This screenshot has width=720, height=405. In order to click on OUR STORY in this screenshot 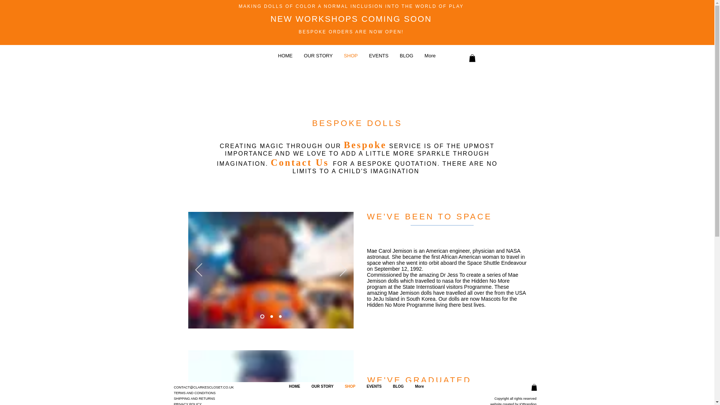, I will do `click(322, 391)`.